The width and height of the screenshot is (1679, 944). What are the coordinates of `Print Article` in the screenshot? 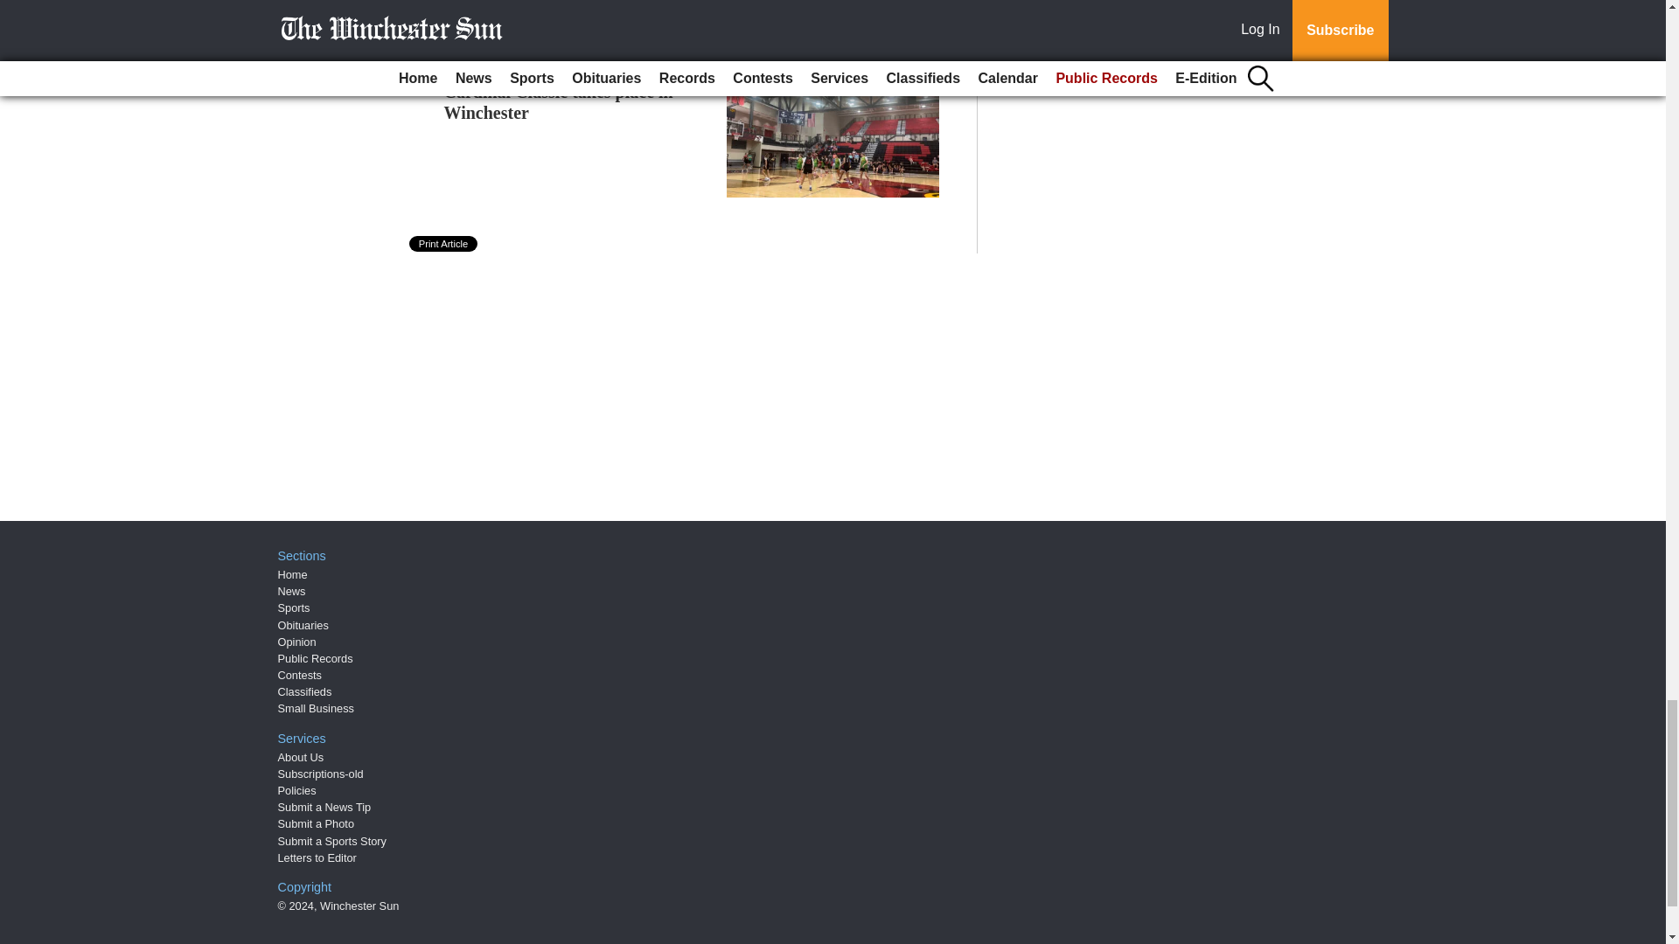 It's located at (444, 244).